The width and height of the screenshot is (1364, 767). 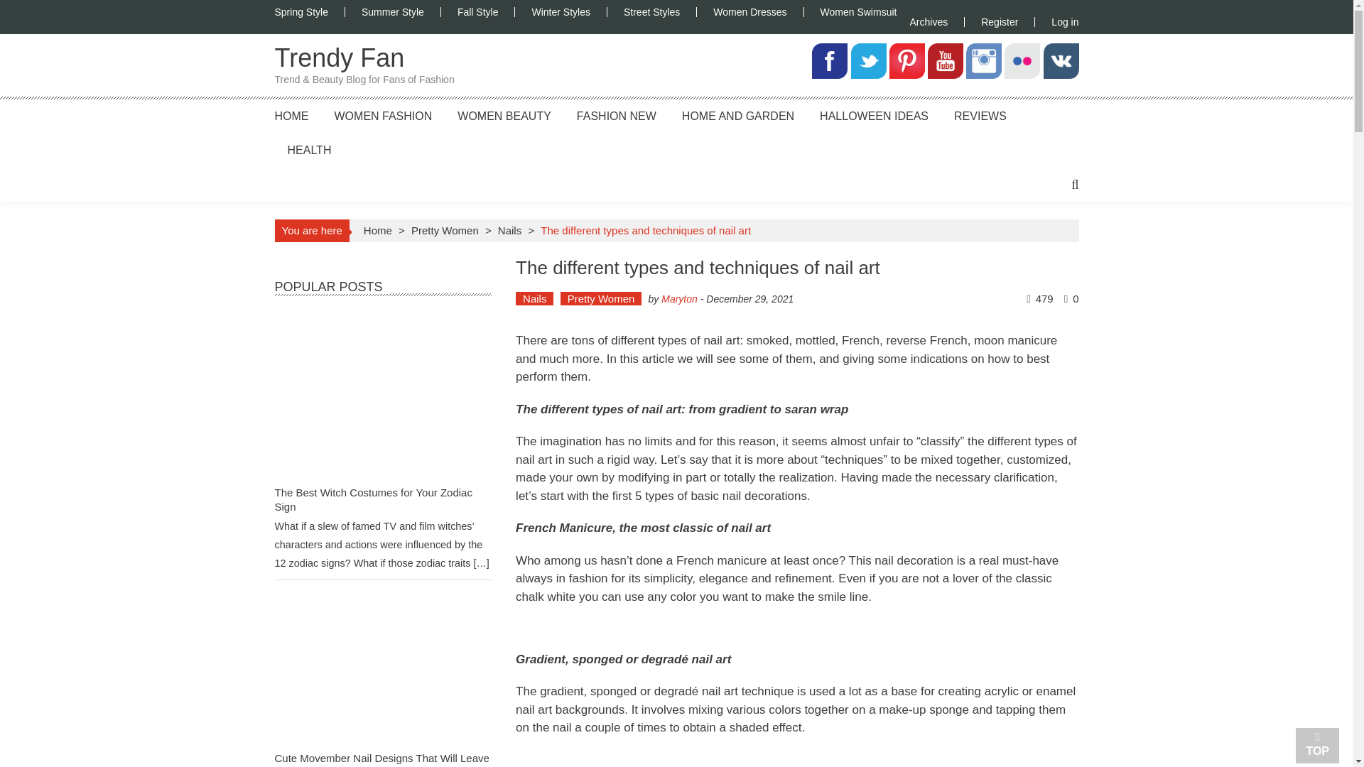 What do you see at coordinates (383, 115) in the screenshot?
I see `WOMEN FASHION` at bounding box center [383, 115].